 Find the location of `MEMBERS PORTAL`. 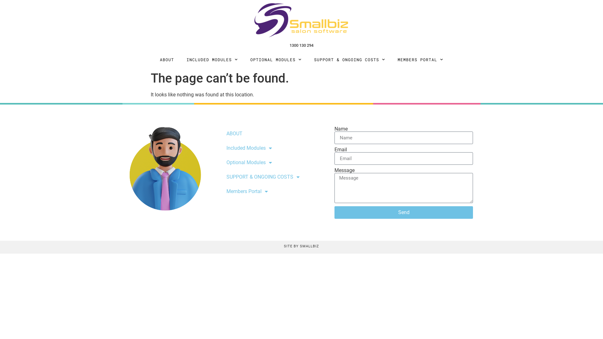

MEMBERS PORTAL is located at coordinates (420, 60).